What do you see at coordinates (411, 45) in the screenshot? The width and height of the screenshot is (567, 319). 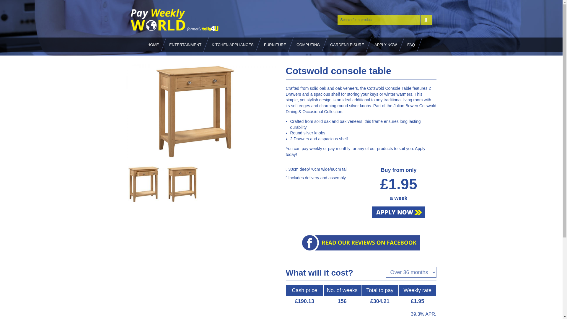 I see `FAQ` at bounding box center [411, 45].